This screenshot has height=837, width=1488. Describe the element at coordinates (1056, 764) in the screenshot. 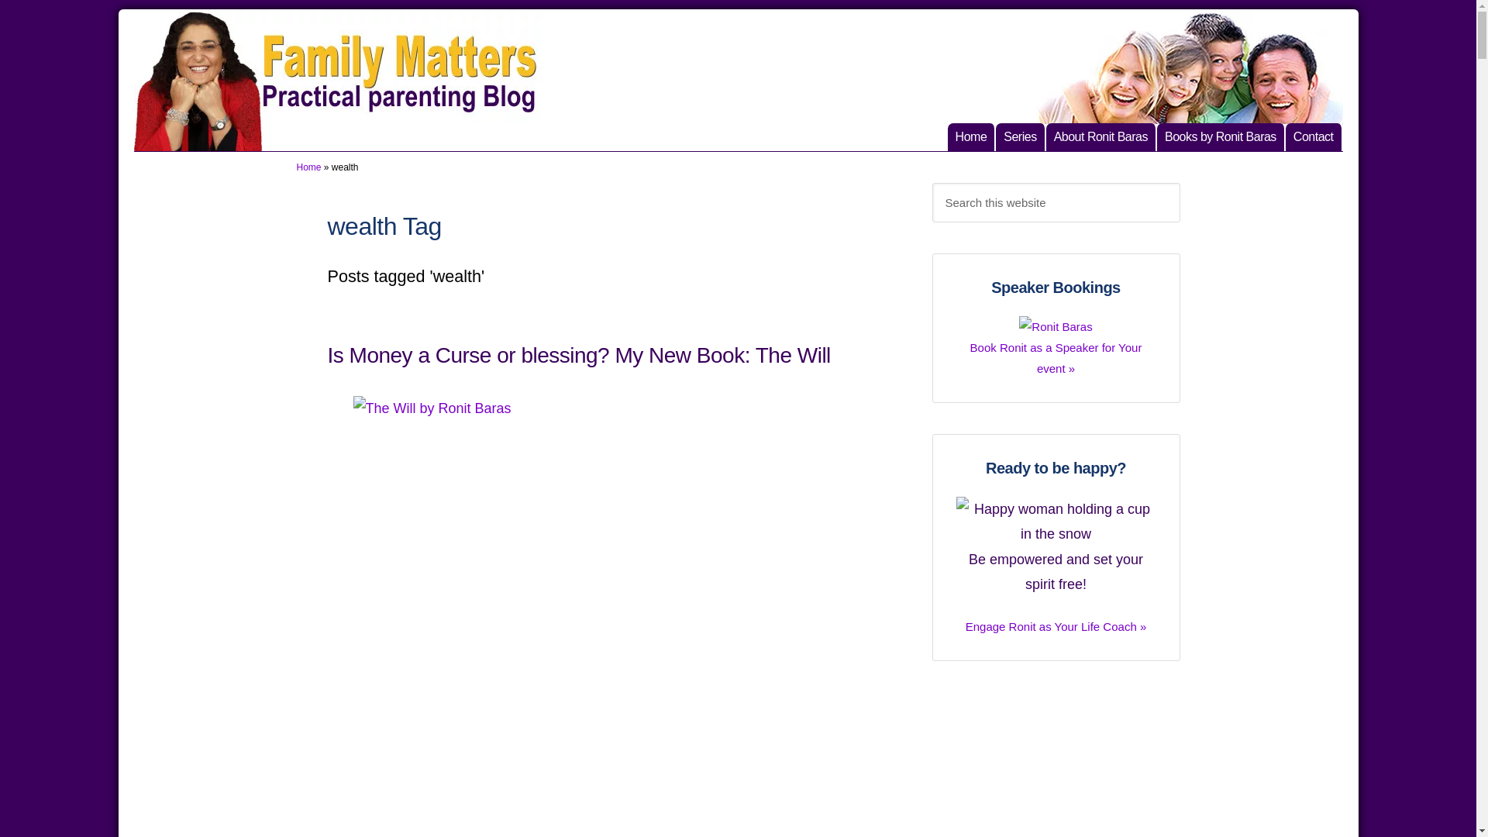

I see `About Ronit Baras` at that location.